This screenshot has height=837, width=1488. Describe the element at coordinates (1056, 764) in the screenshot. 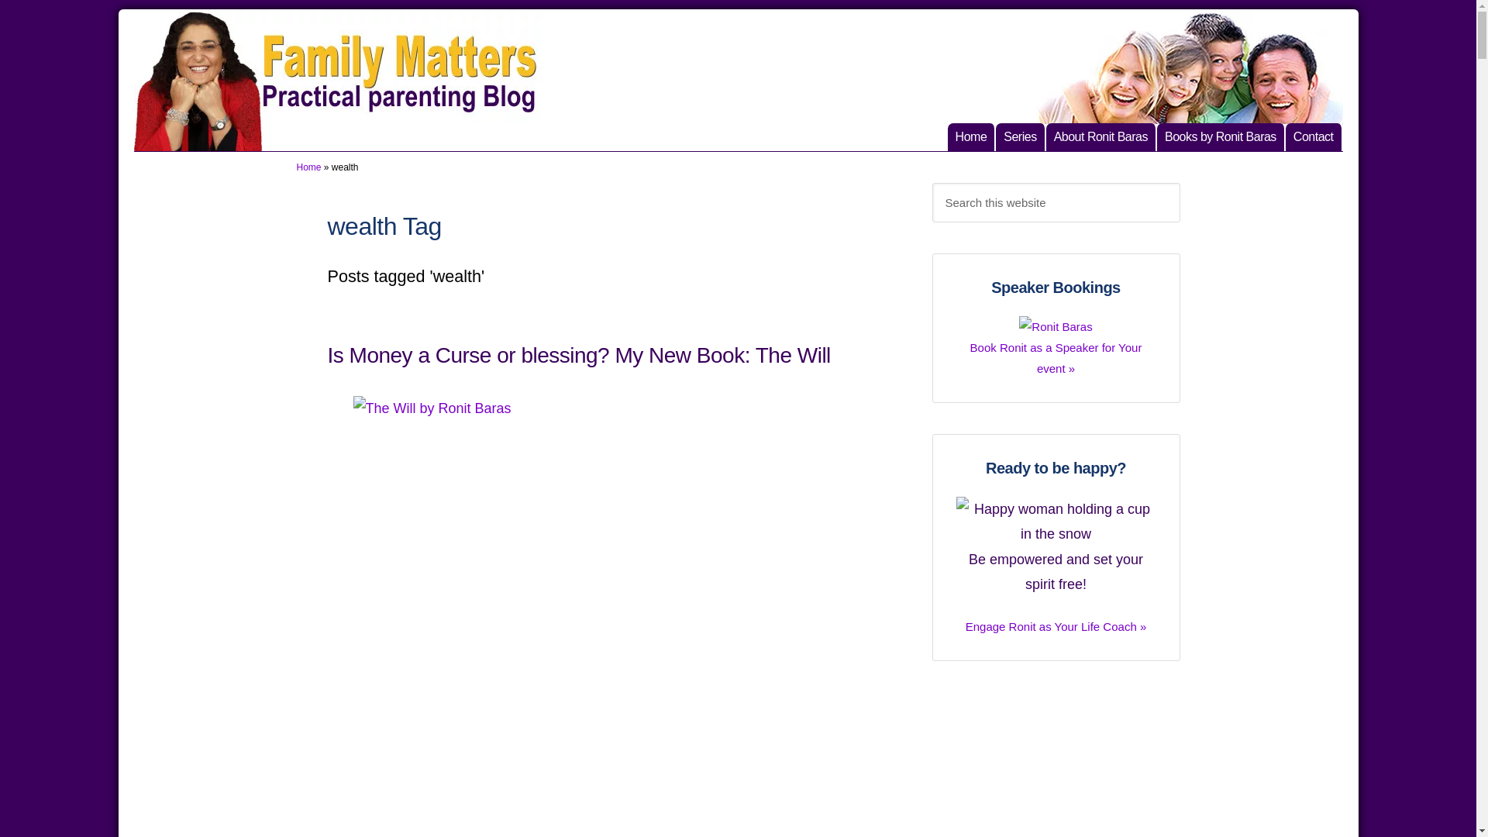

I see `About Ronit Baras` at that location.